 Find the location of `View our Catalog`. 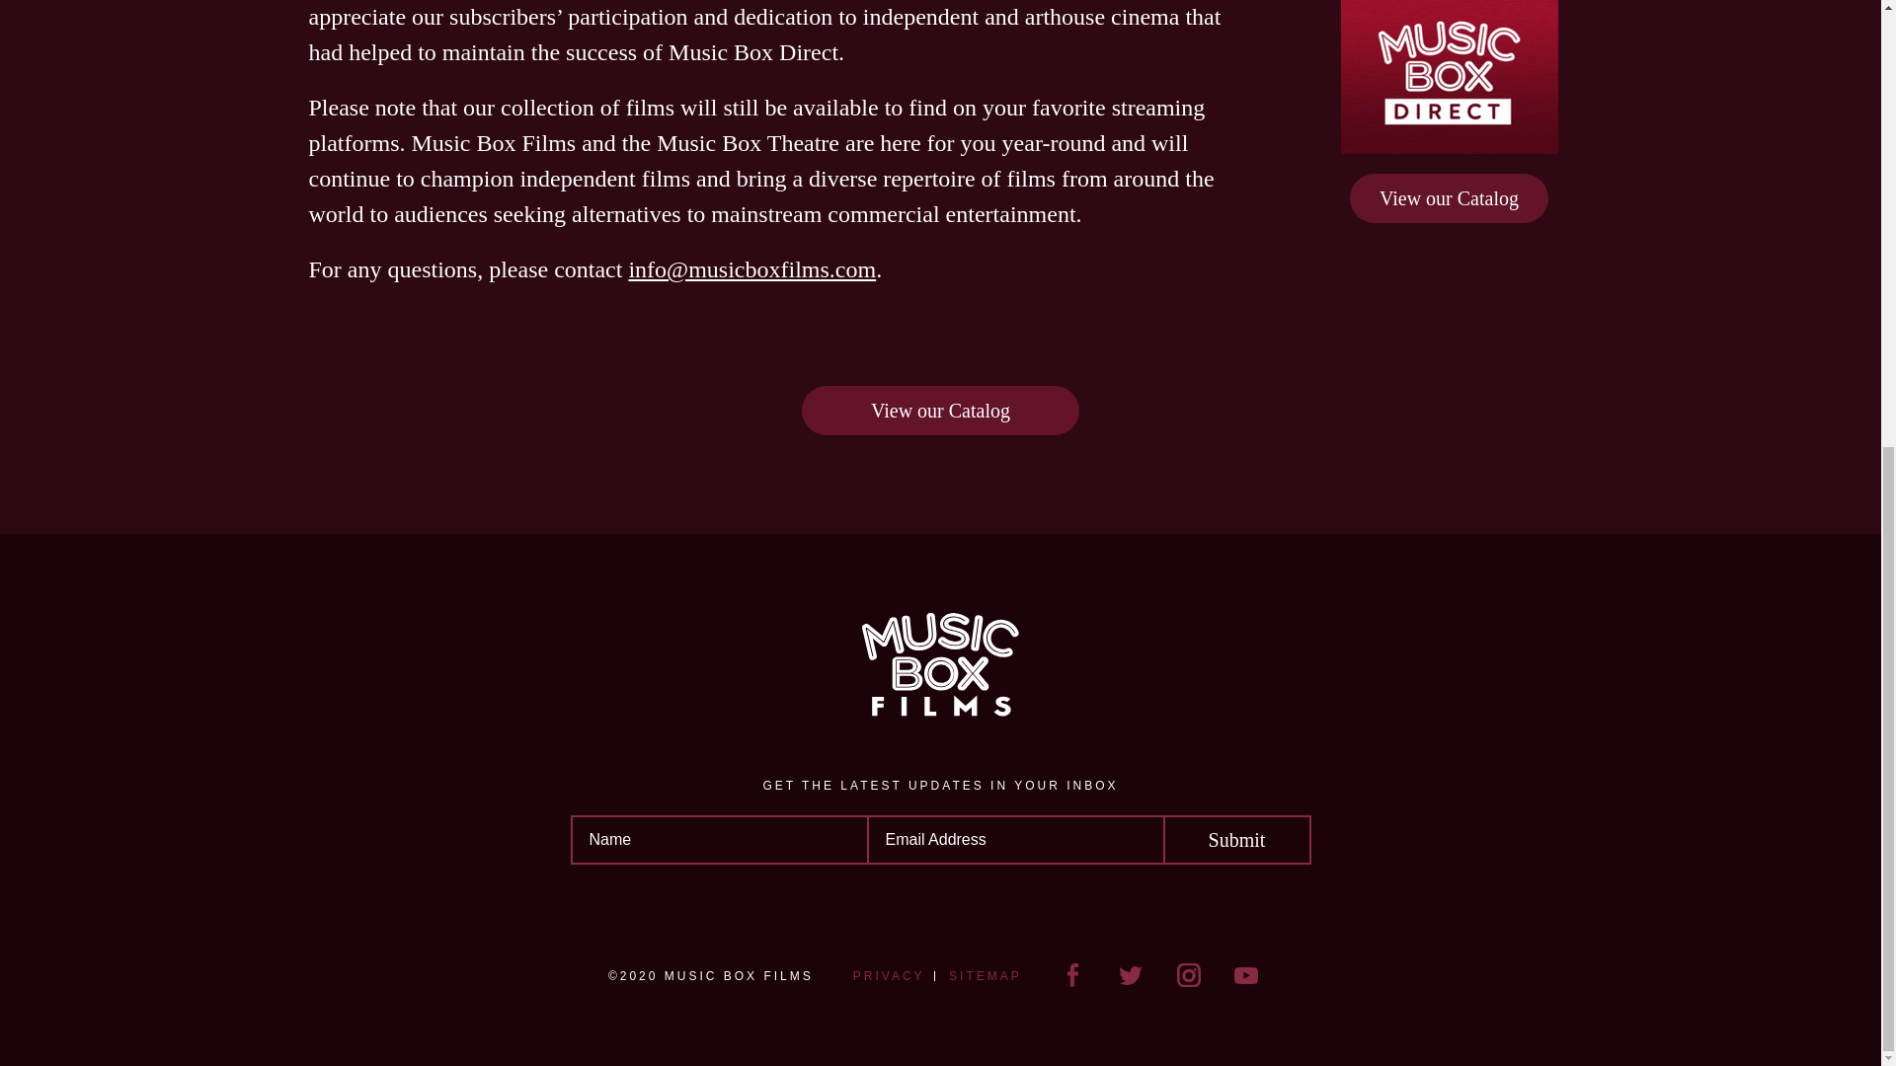

View our Catalog is located at coordinates (940, 410).